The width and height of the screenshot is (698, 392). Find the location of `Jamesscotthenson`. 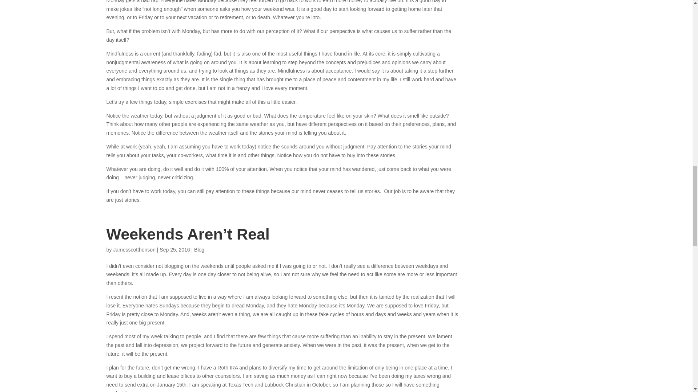

Jamesscotthenson is located at coordinates (135, 250).